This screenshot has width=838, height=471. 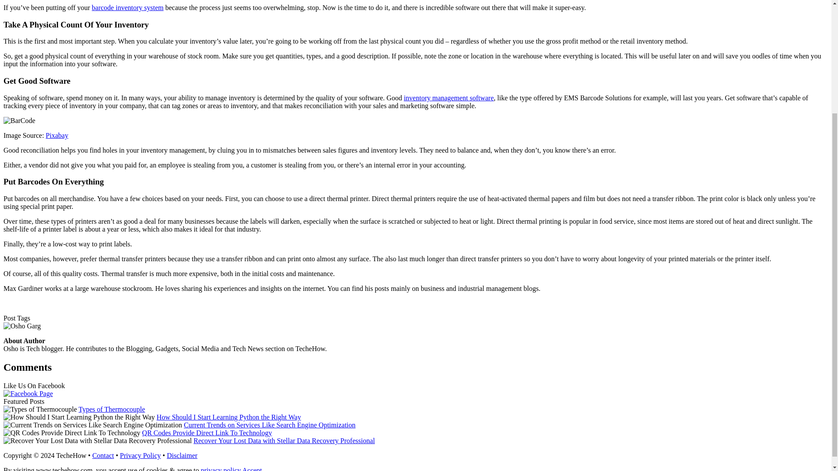 I want to click on Types of Thermocouple, so click(x=112, y=409).